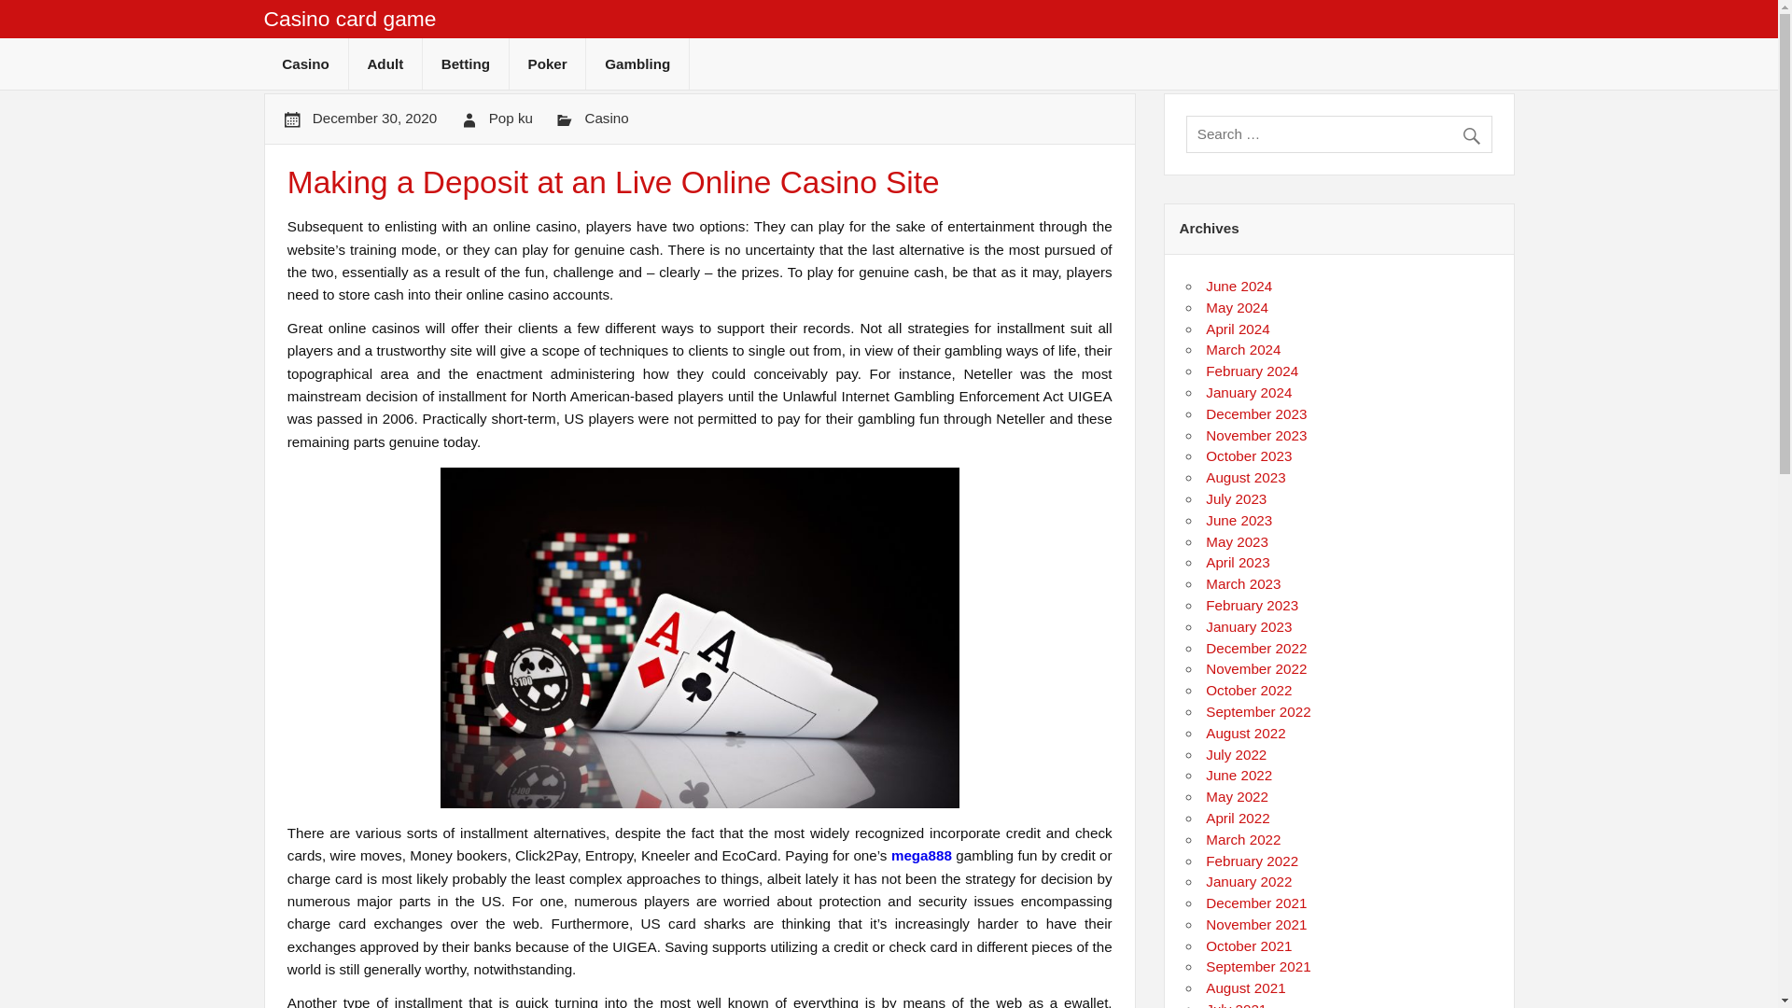 The image size is (1792, 1008). What do you see at coordinates (637, 63) in the screenshot?
I see `Gambling` at bounding box center [637, 63].